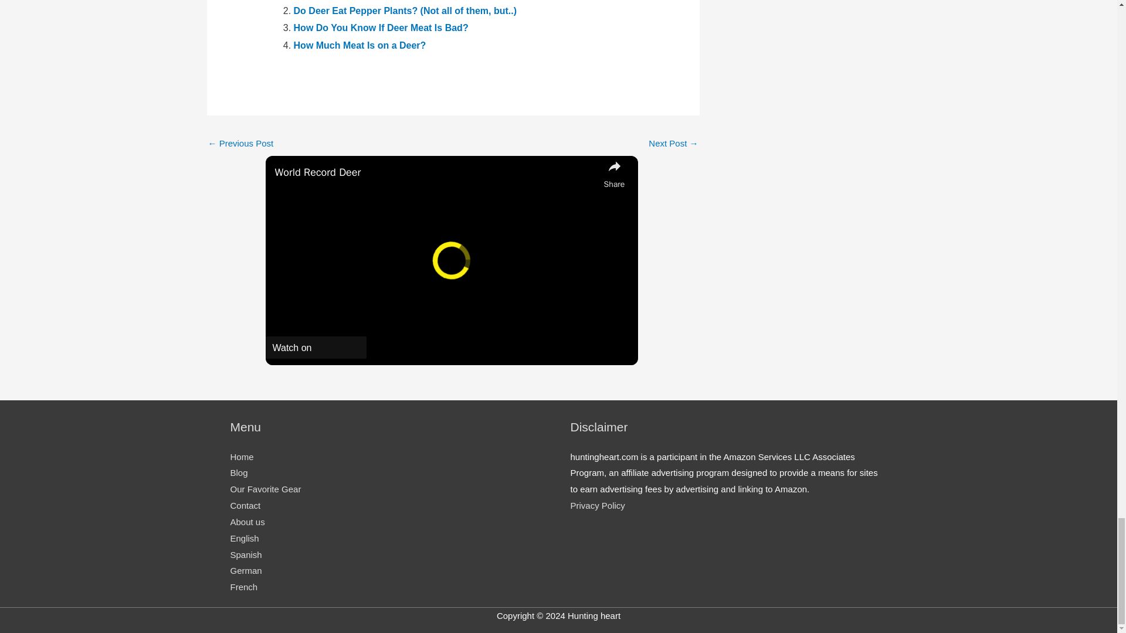 The height and width of the screenshot is (633, 1126). What do you see at coordinates (381, 28) in the screenshot?
I see `How Do You Know If Deer Meat Is Bad?` at bounding box center [381, 28].